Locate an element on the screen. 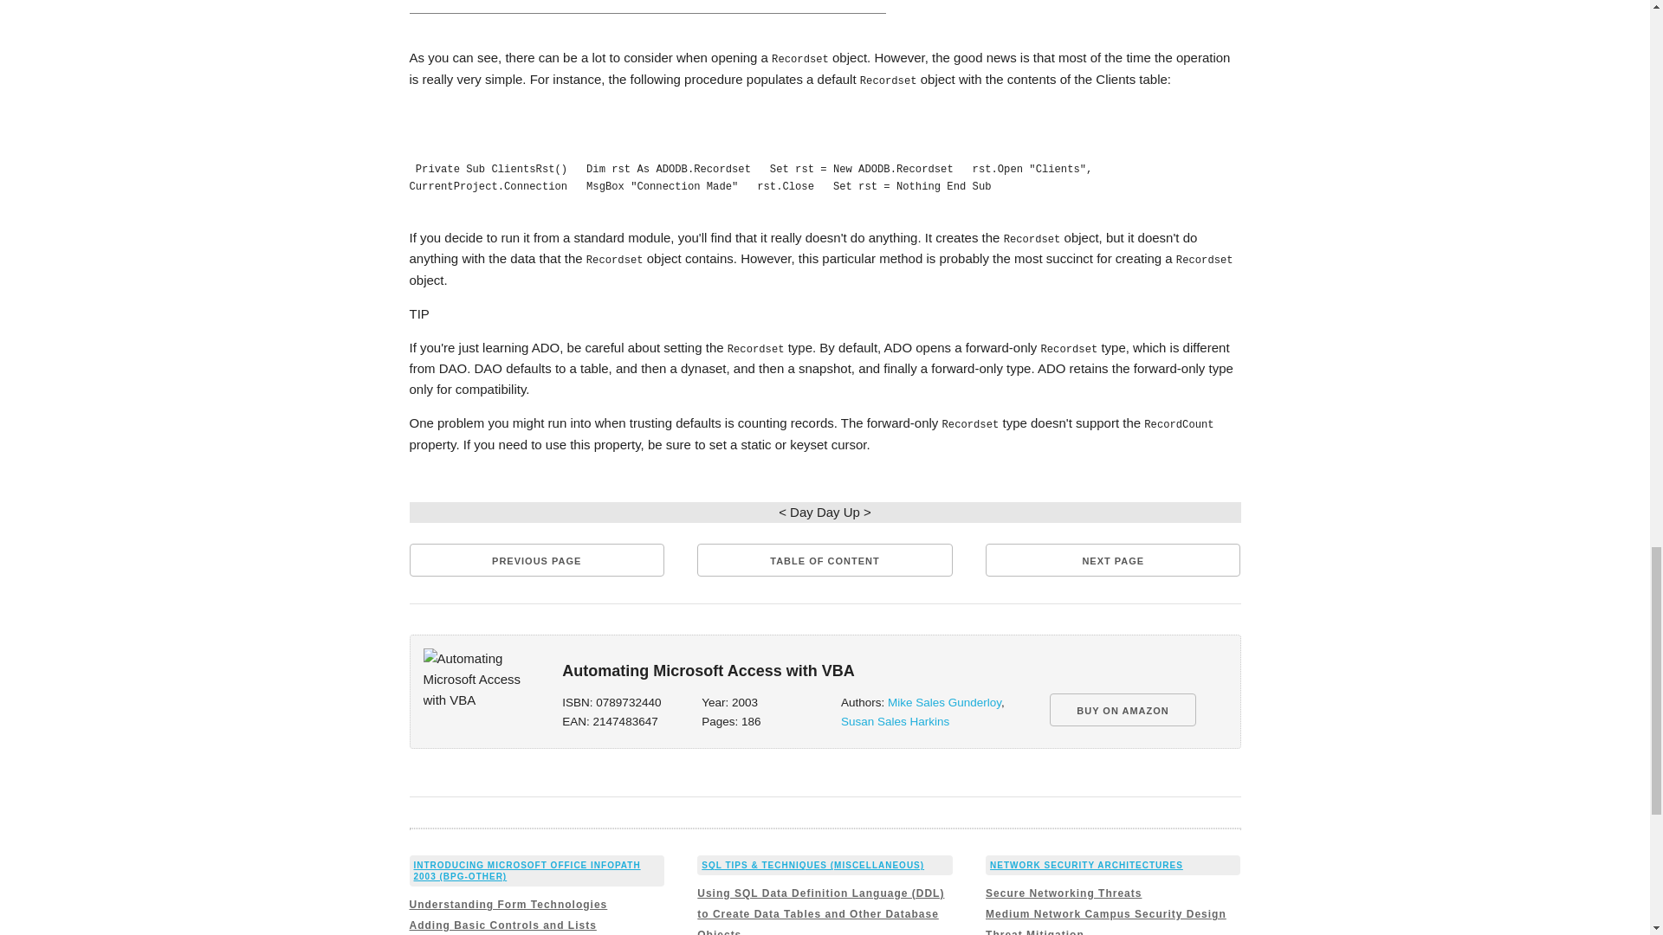  Understanding Form Technologies is located at coordinates (508, 904).